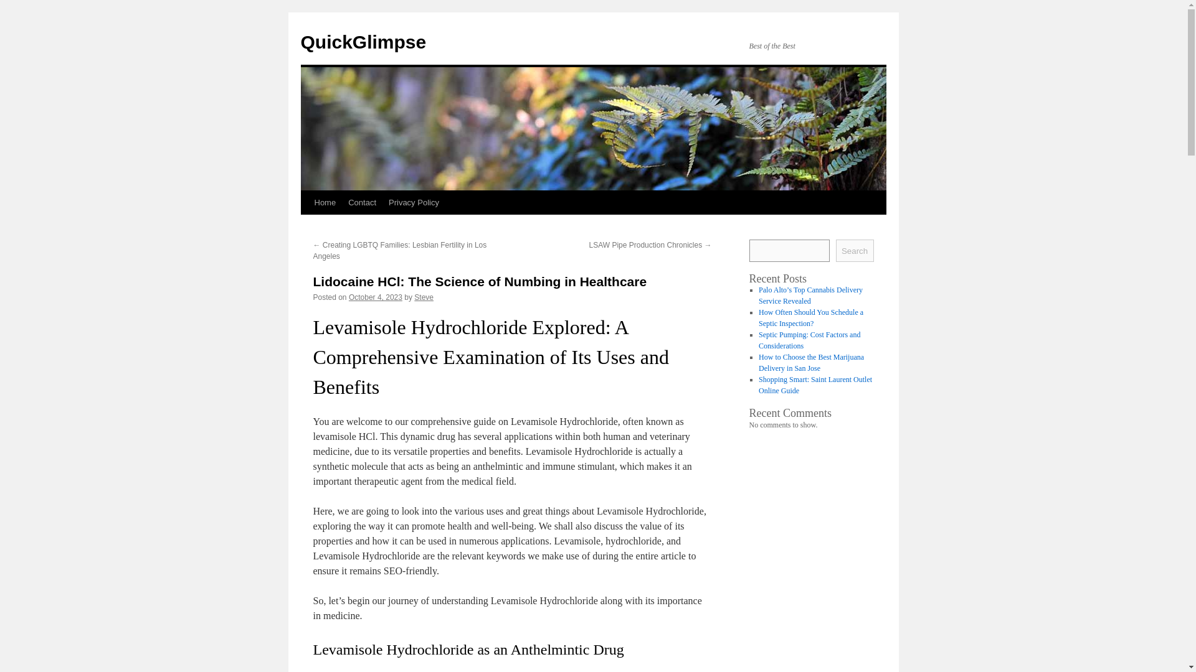 The width and height of the screenshot is (1196, 672). I want to click on How to Choose the Best Marijuana Delivery in San Jose, so click(811, 363).